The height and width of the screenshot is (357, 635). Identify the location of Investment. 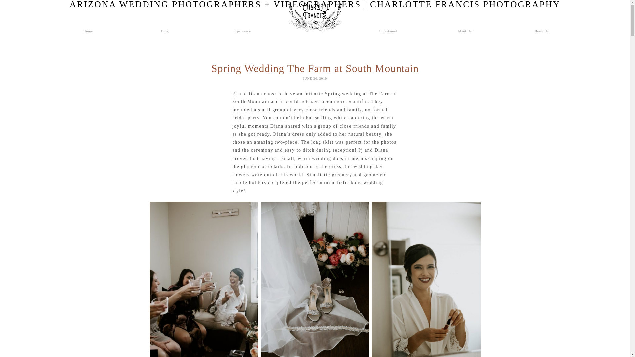
(388, 31).